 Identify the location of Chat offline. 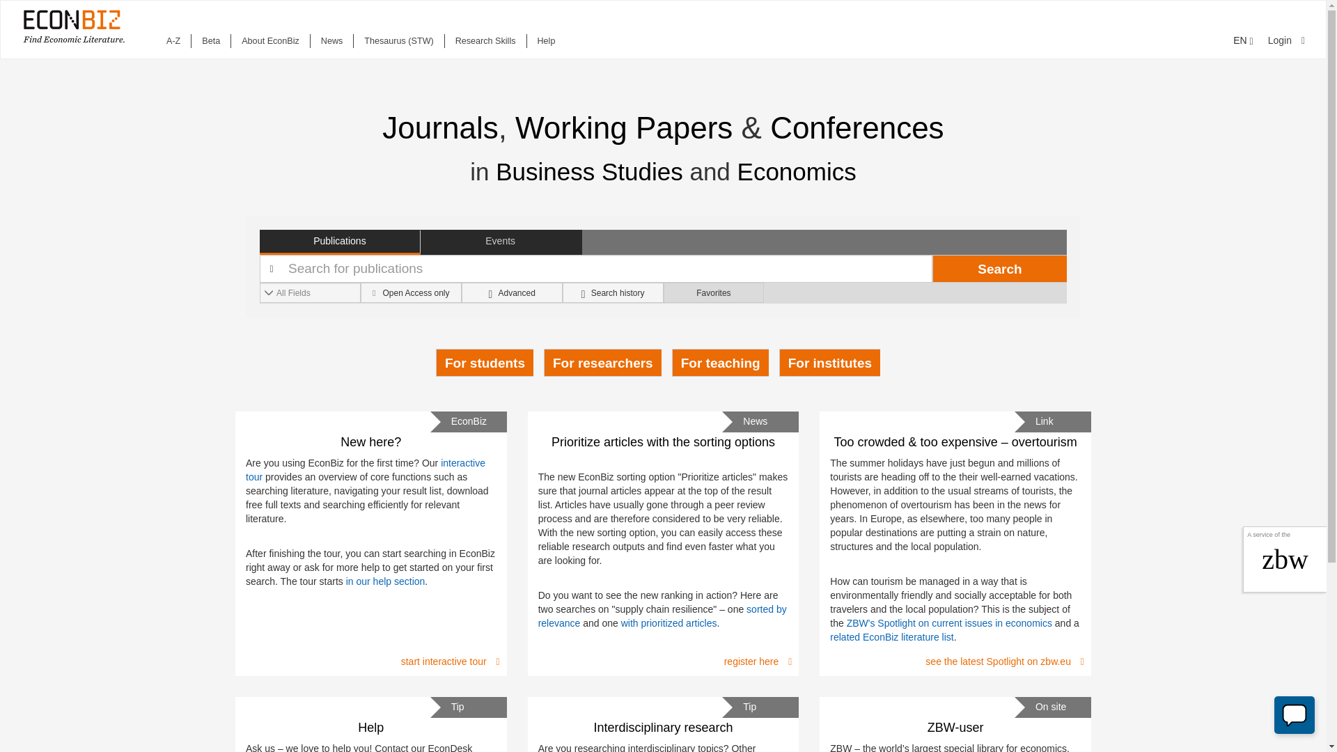
(1295, 715).